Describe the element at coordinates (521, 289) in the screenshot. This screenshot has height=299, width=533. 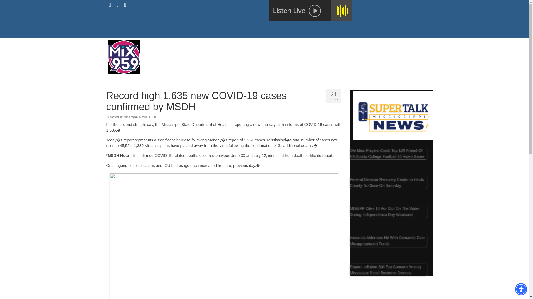
I see `Accessibility Menu` at that location.